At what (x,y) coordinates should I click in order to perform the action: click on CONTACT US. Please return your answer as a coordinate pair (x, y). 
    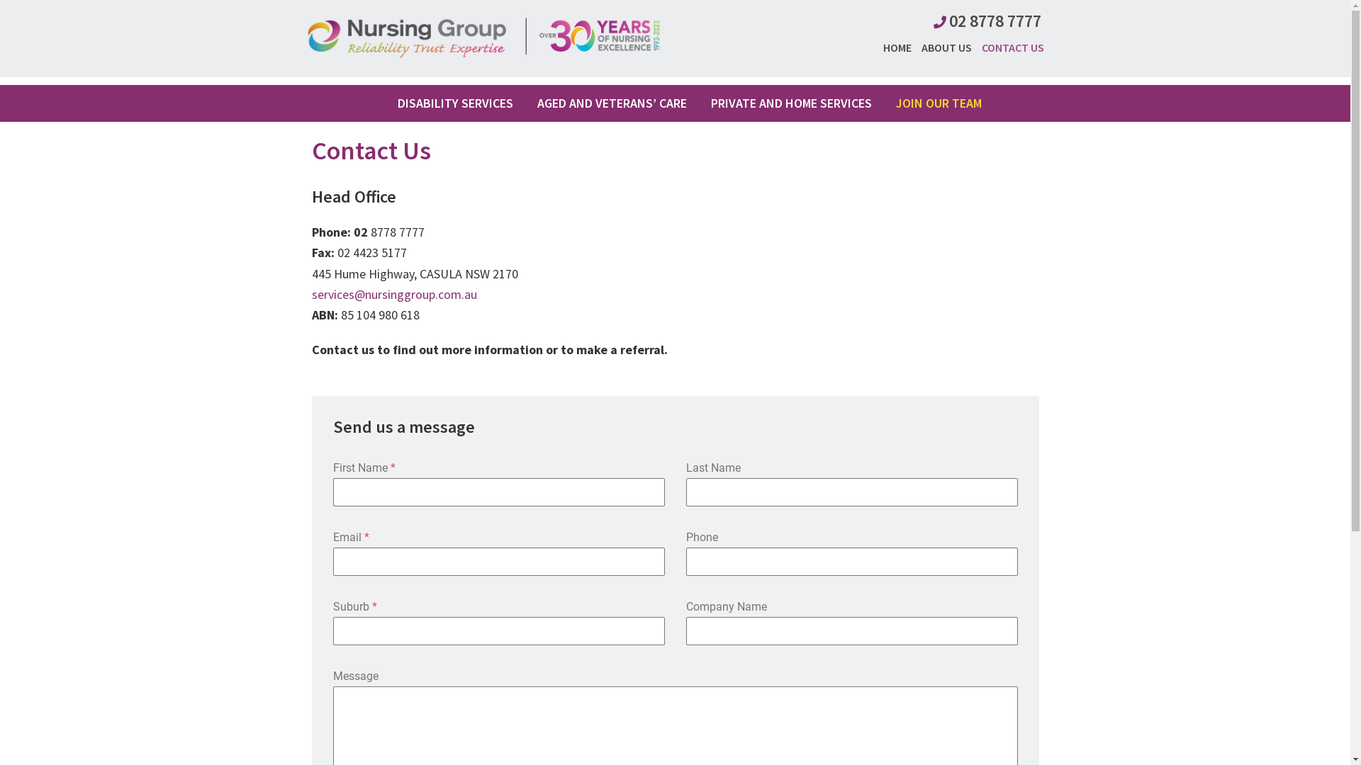
    Looking at the image, I should click on (1009, 47).